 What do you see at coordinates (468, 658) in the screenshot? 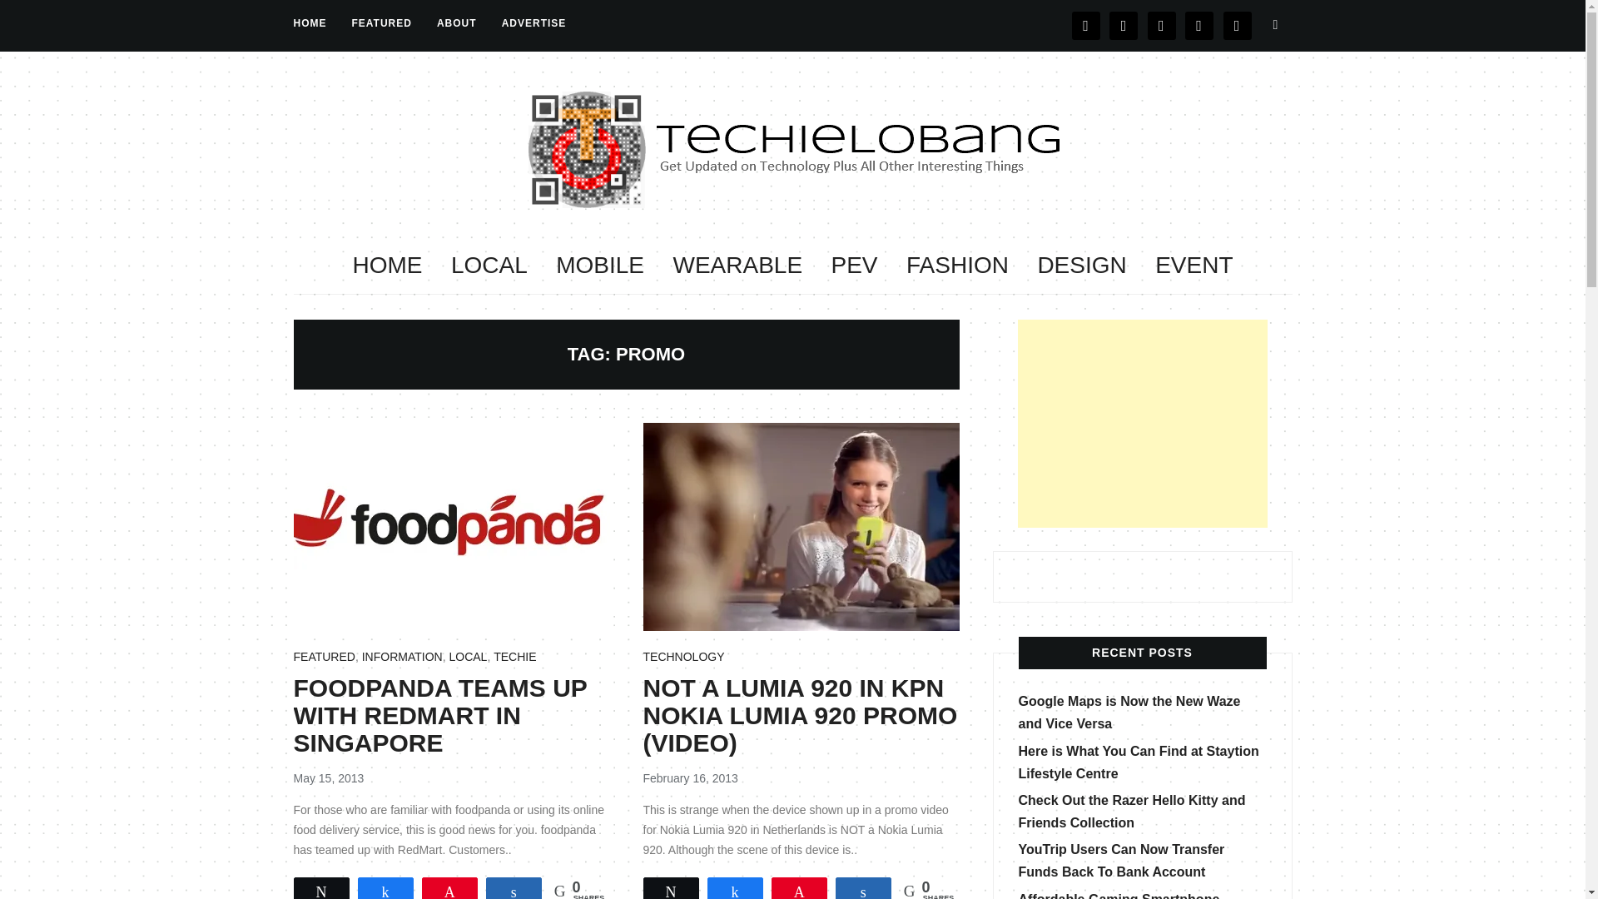
I see `LOCAL` at bounding box center [468, 658].